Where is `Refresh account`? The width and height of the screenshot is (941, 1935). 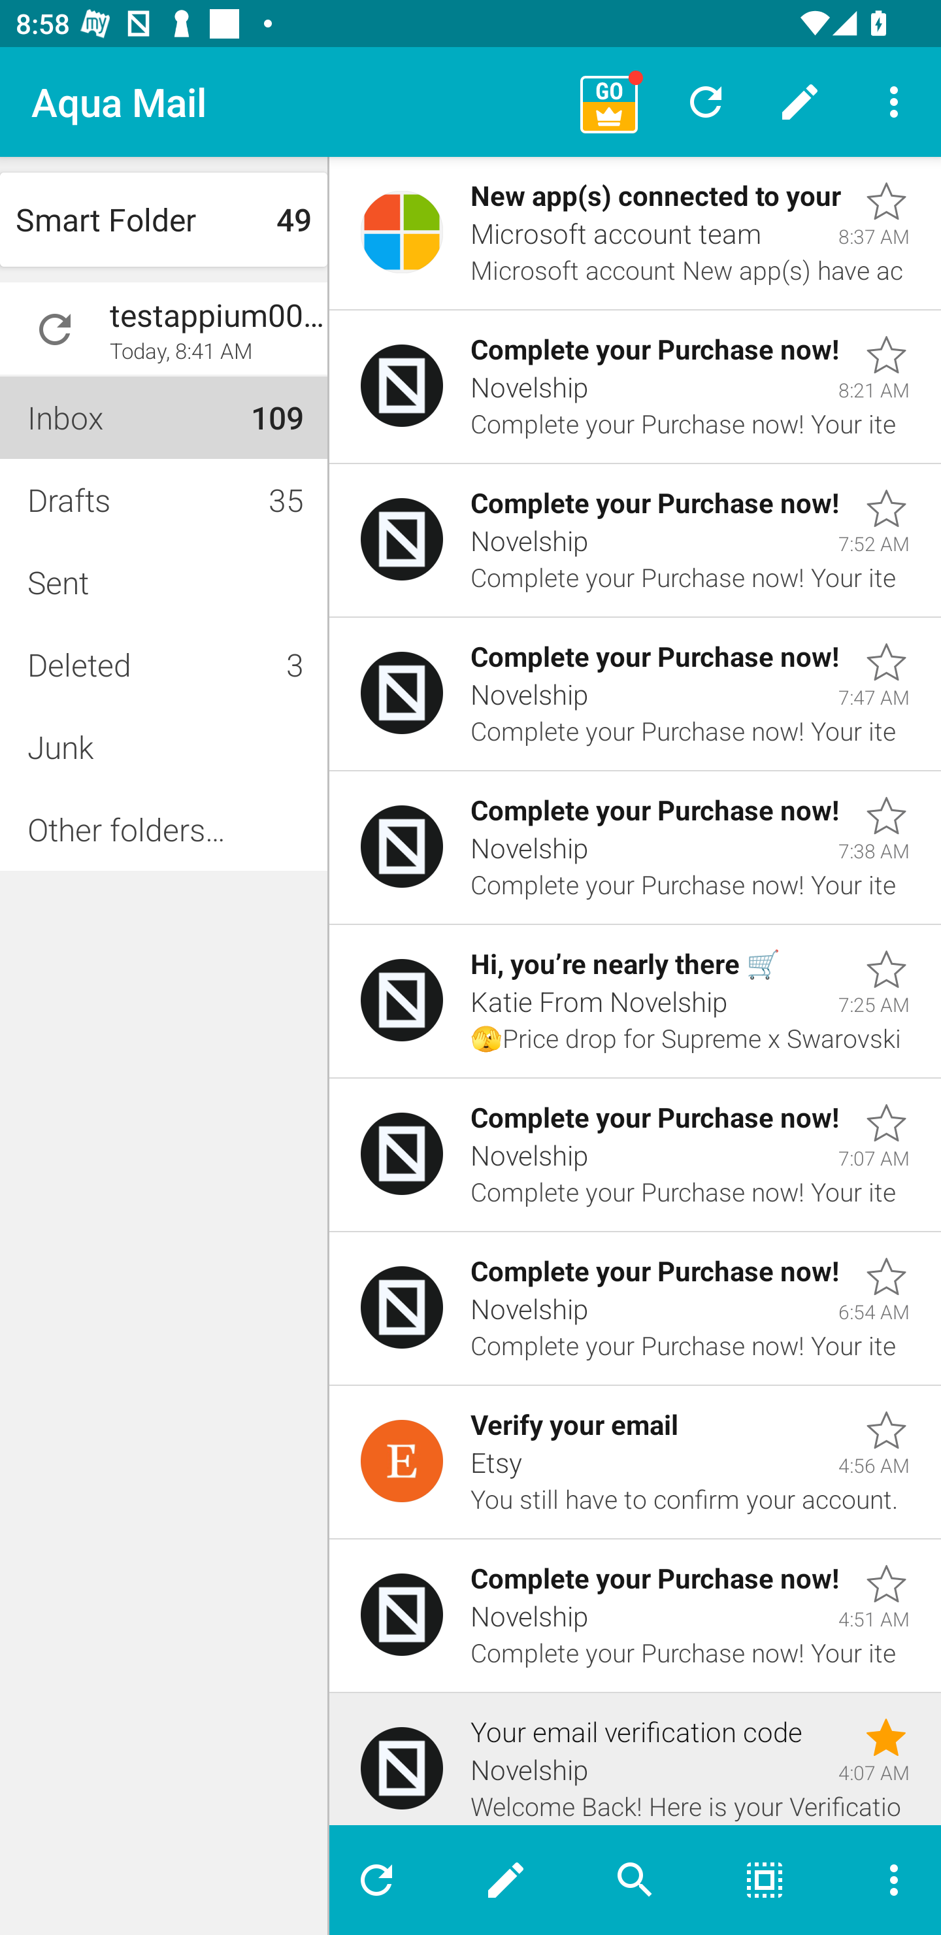 Refresh account is located at coordinates (55, 329).